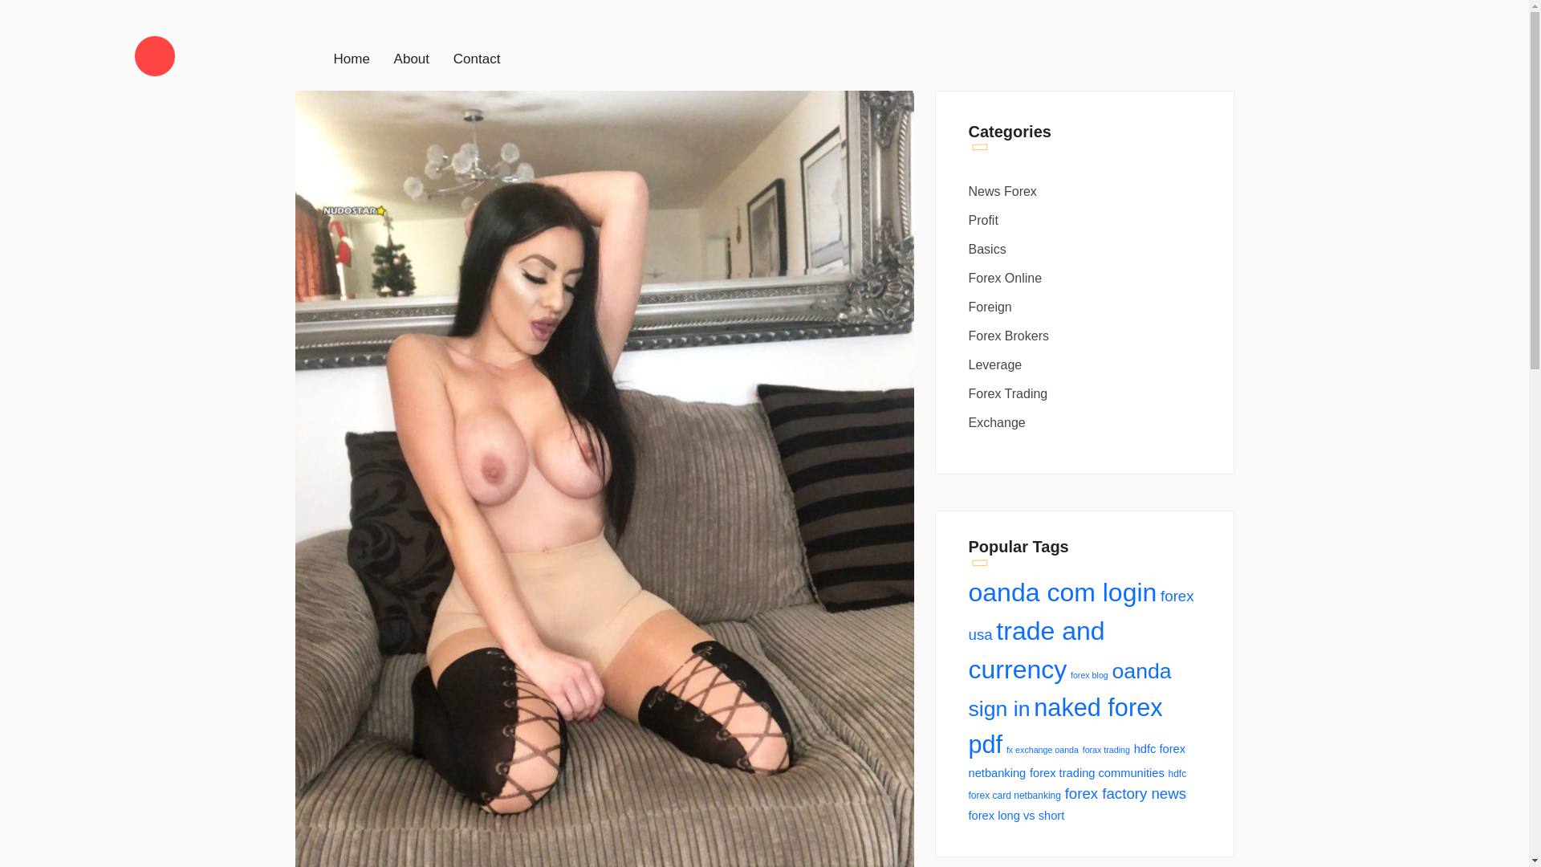 The image size is (1541, 867). I want to click on Forex Brokers, so click(1086, 336).